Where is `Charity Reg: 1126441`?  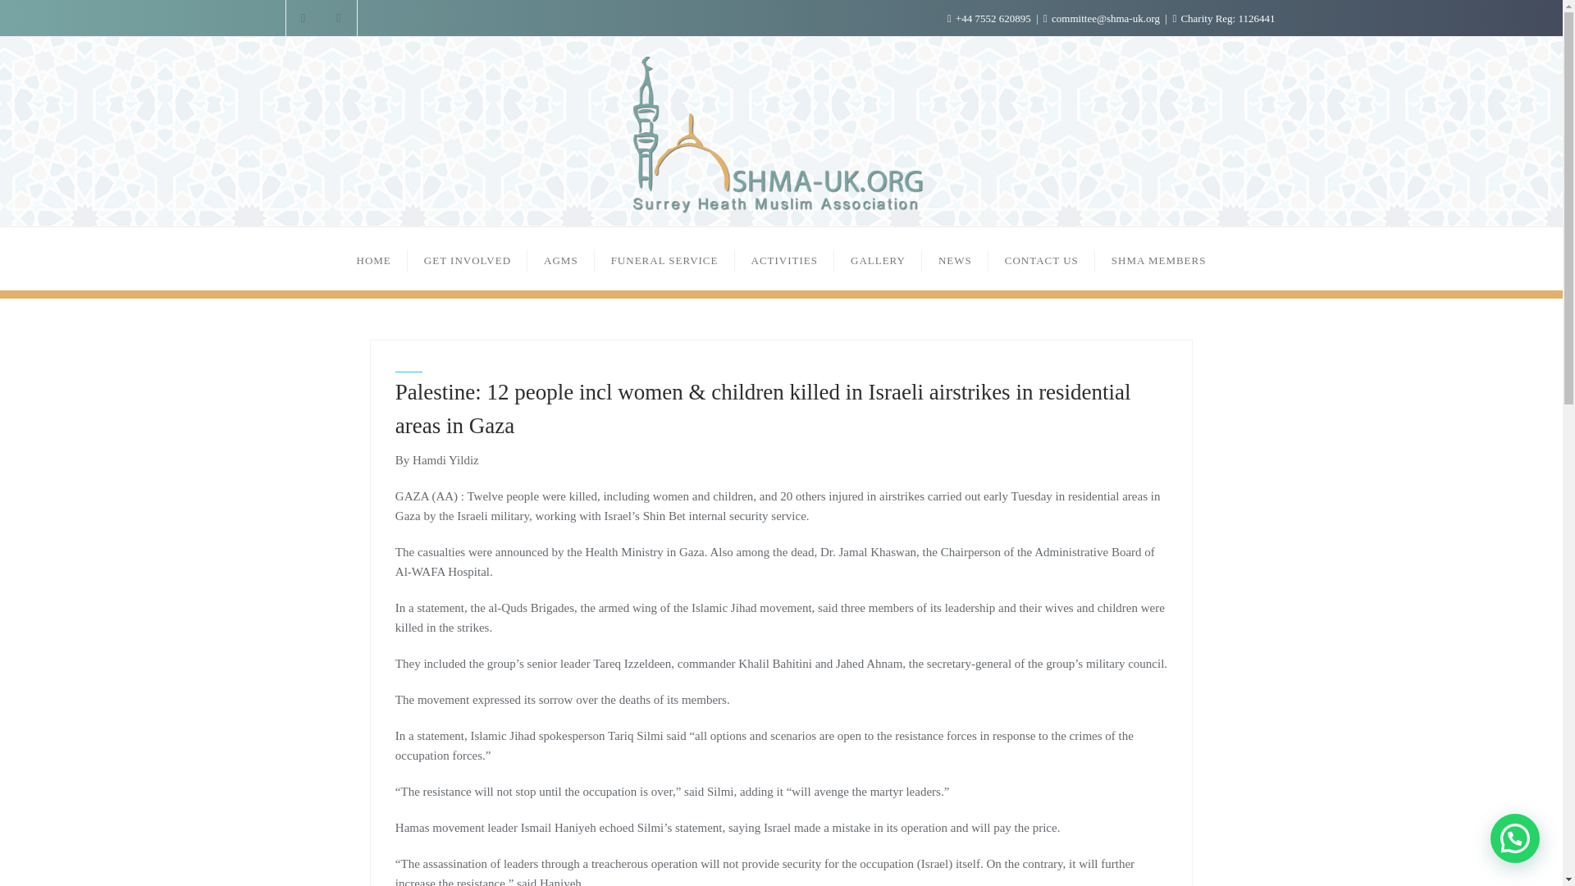 Charity Reg: 1126441 is located at coordinates (1222, 18).